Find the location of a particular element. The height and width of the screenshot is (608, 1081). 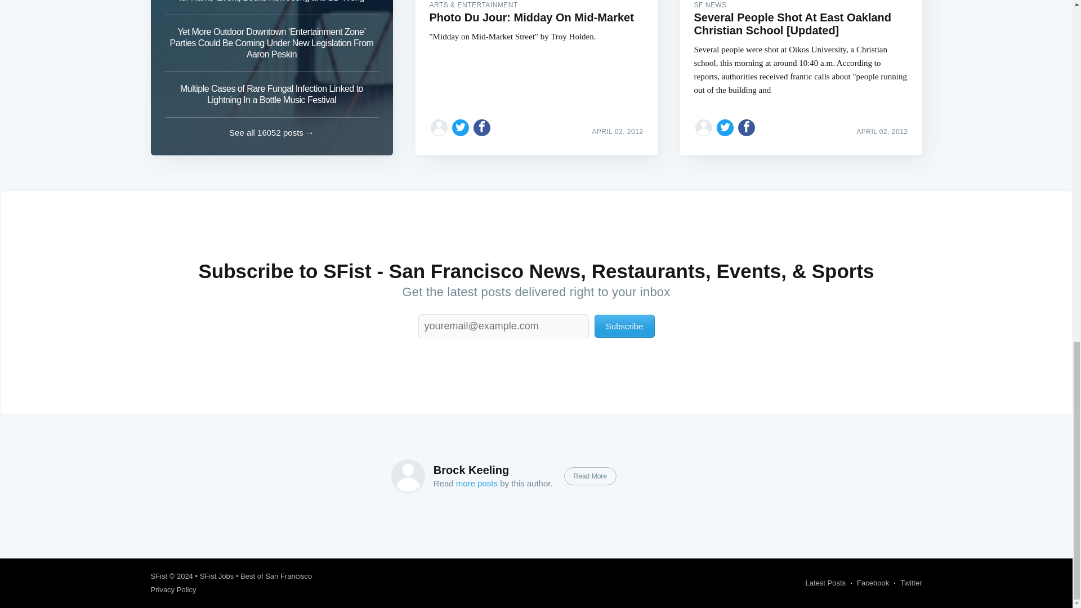

Brock Keeling is located at coordinates (471, 470).